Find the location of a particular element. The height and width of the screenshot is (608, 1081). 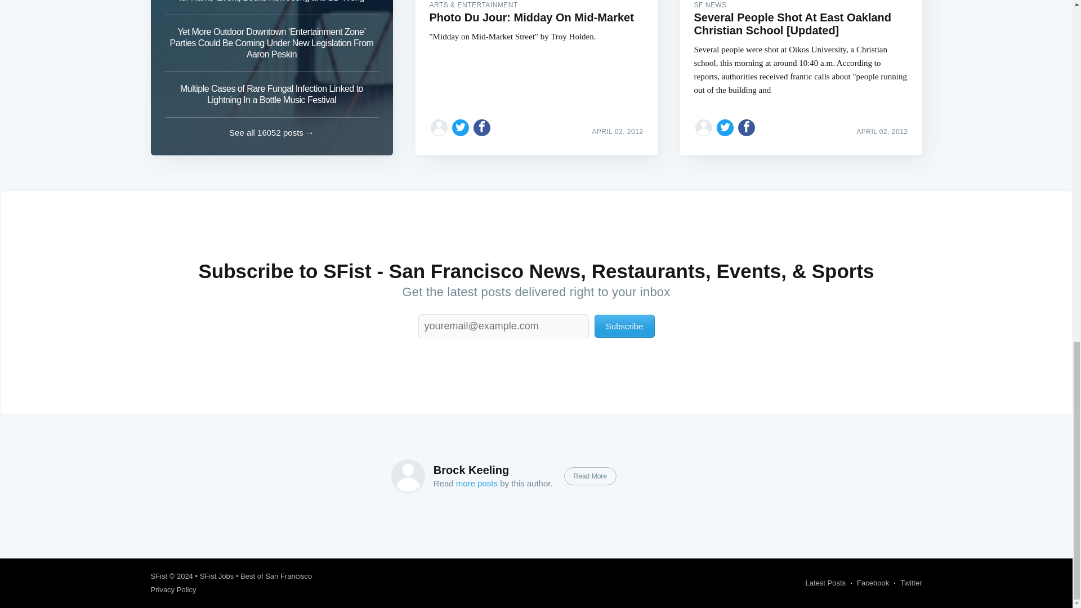

Brock Keeling is located at coordinates (471, 470).